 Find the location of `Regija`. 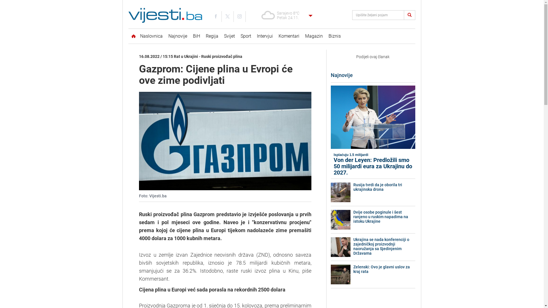

Regija is located at coordinates (212, 36).